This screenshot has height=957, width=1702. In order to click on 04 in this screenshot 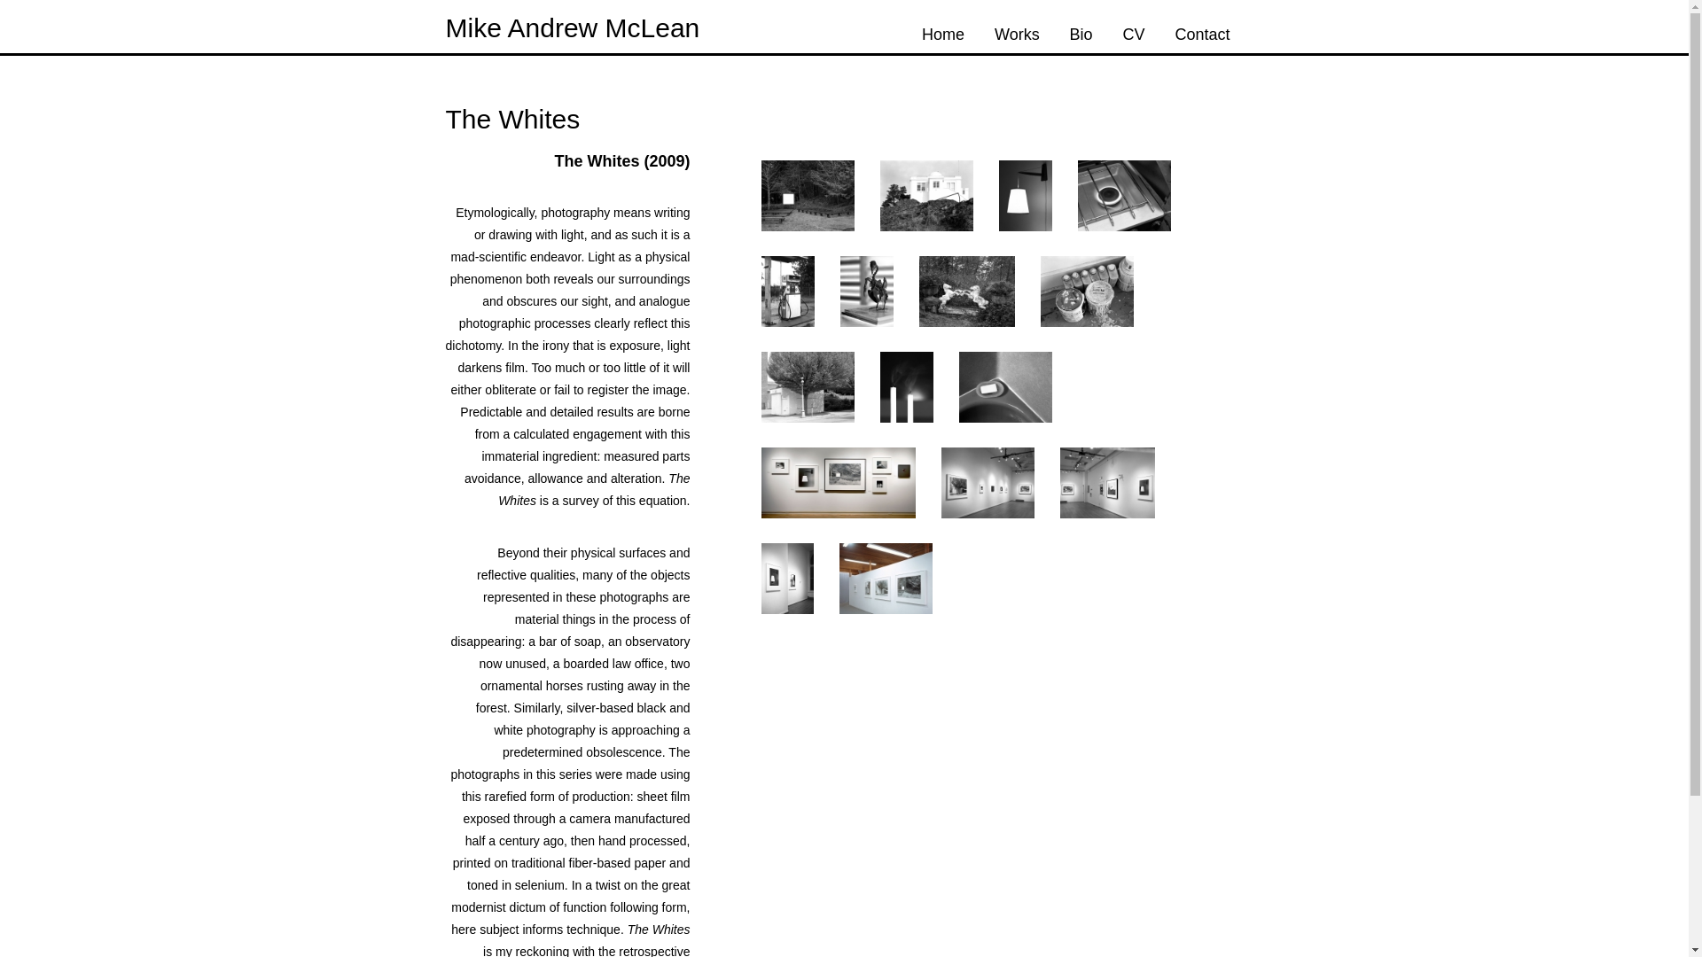, I will do `click(1124, 195)`.